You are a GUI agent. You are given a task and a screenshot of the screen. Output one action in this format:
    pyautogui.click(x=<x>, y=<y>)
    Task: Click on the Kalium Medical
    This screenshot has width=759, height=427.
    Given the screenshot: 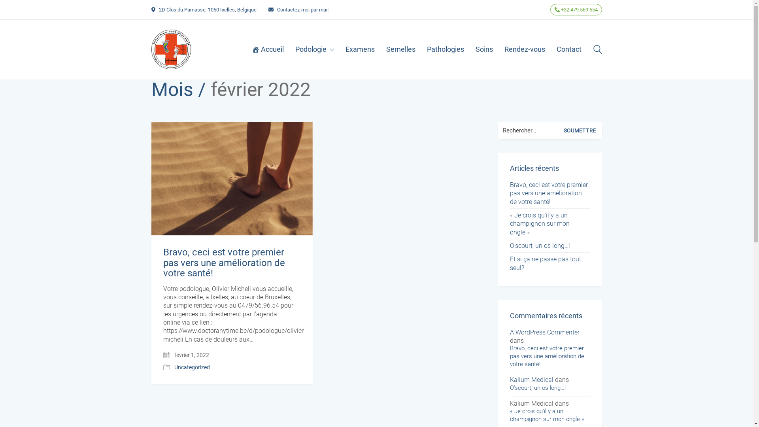 What is the action you would take?
    pyautogui.click(x=532, y=380)
    